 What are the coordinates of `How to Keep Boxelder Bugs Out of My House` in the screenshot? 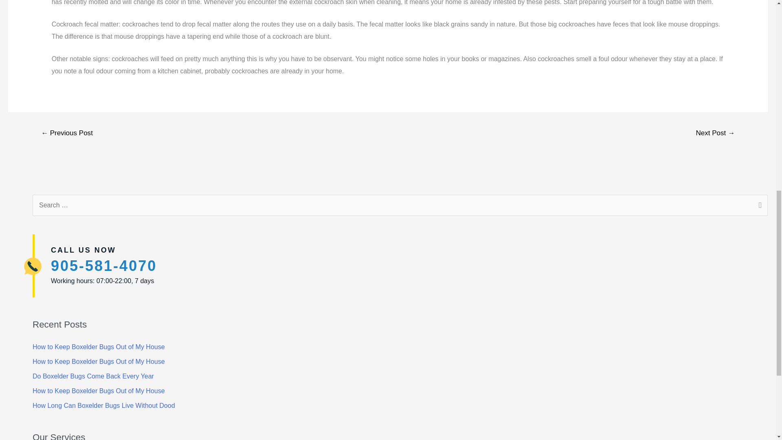 It's located at (99, 391).